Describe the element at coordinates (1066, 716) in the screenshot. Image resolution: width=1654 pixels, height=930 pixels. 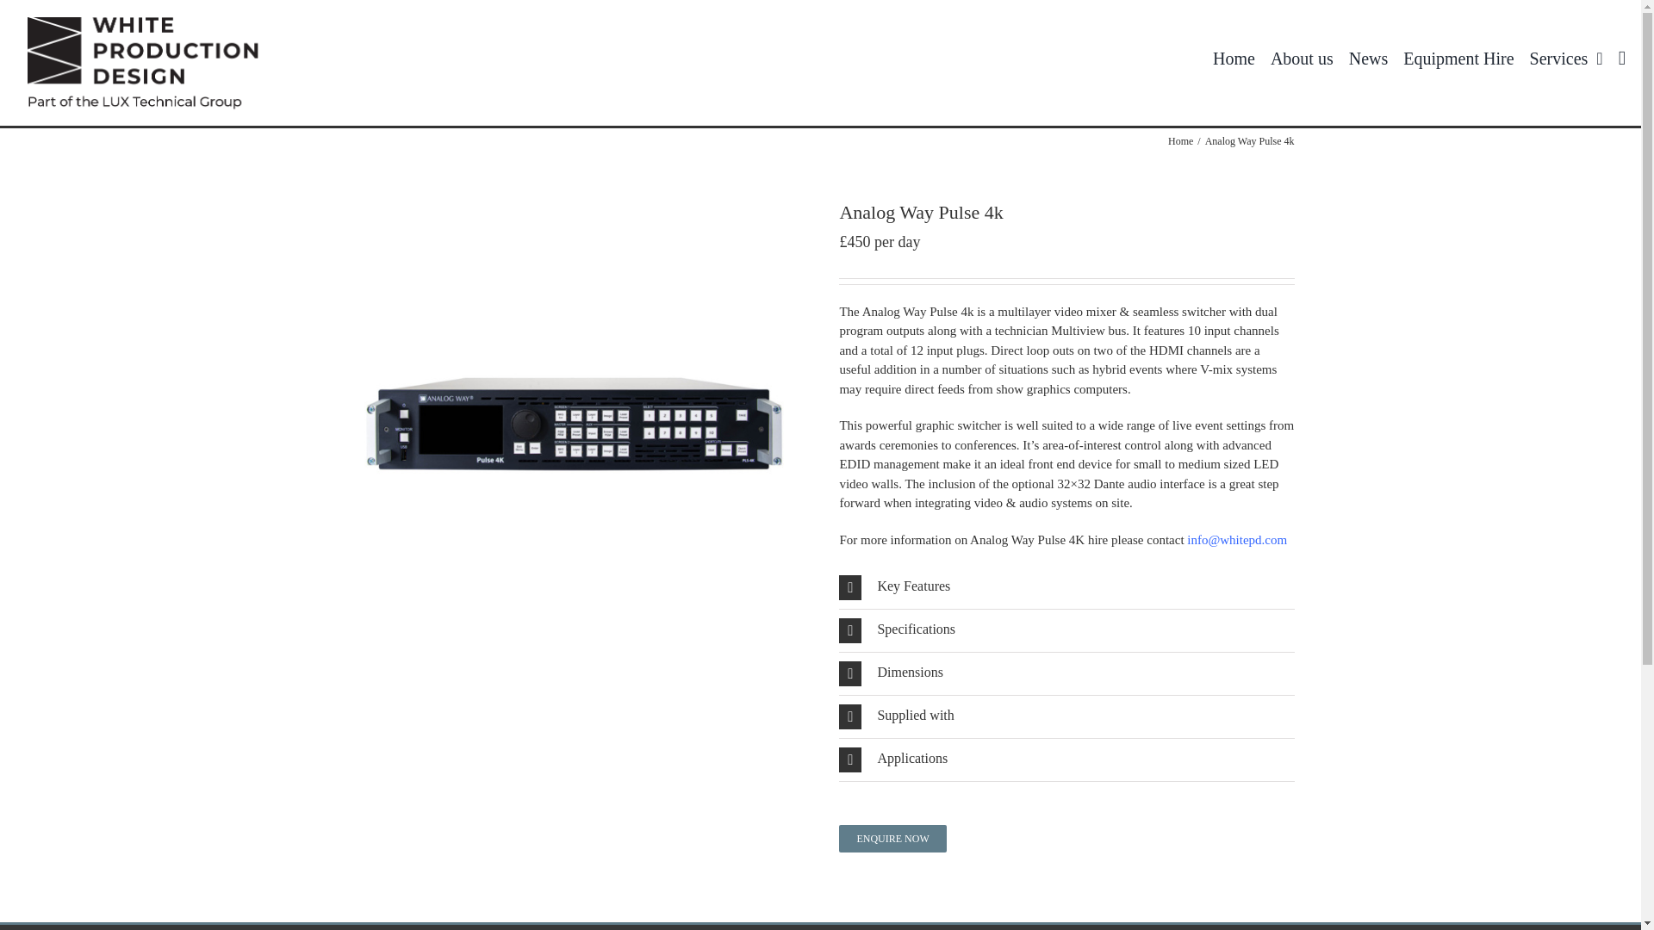
I see `Supplied with` at that location.